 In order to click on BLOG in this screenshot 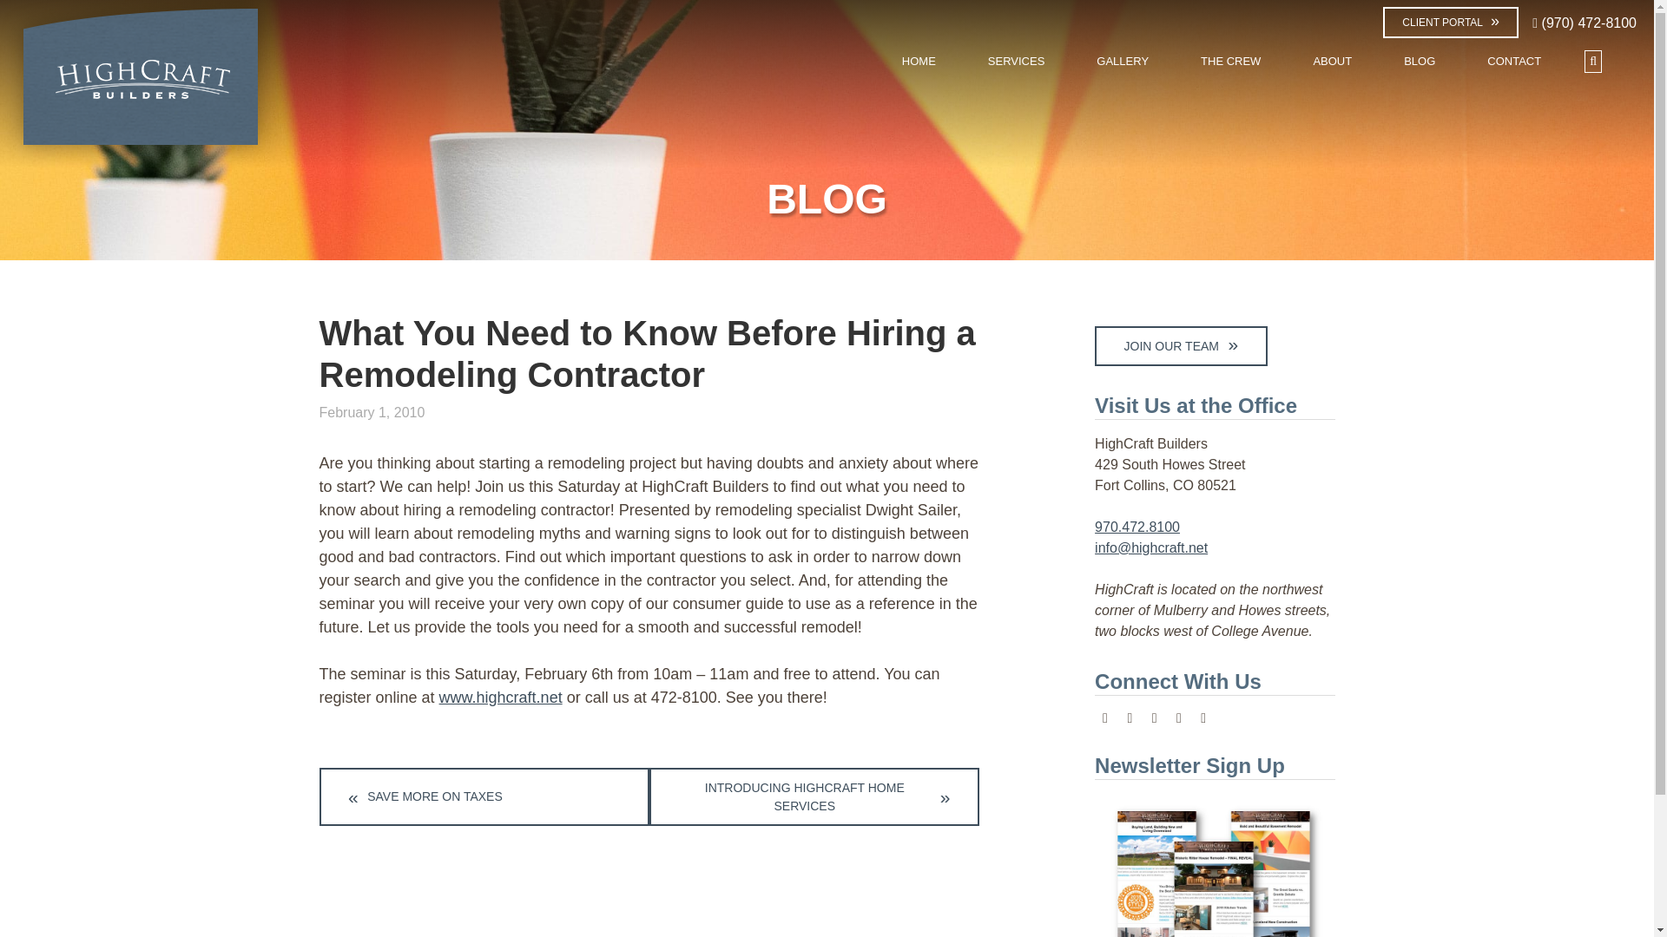, I will do `click(1420, 61)`.